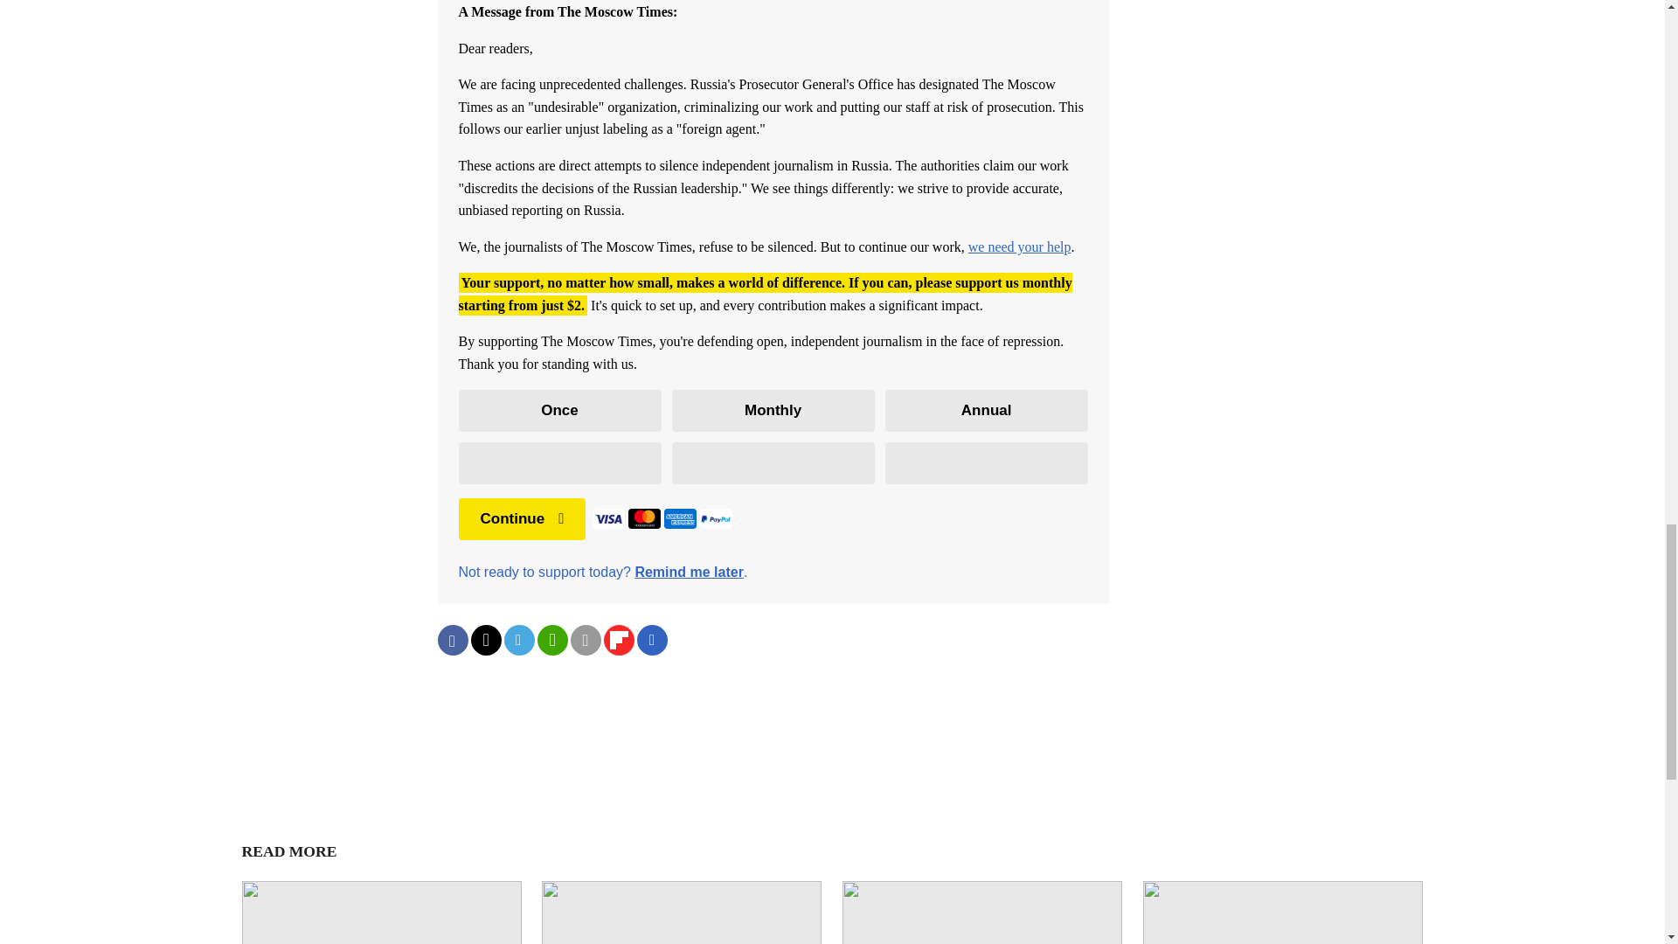  I want to click on Share on Twitter, so click(484, 640).